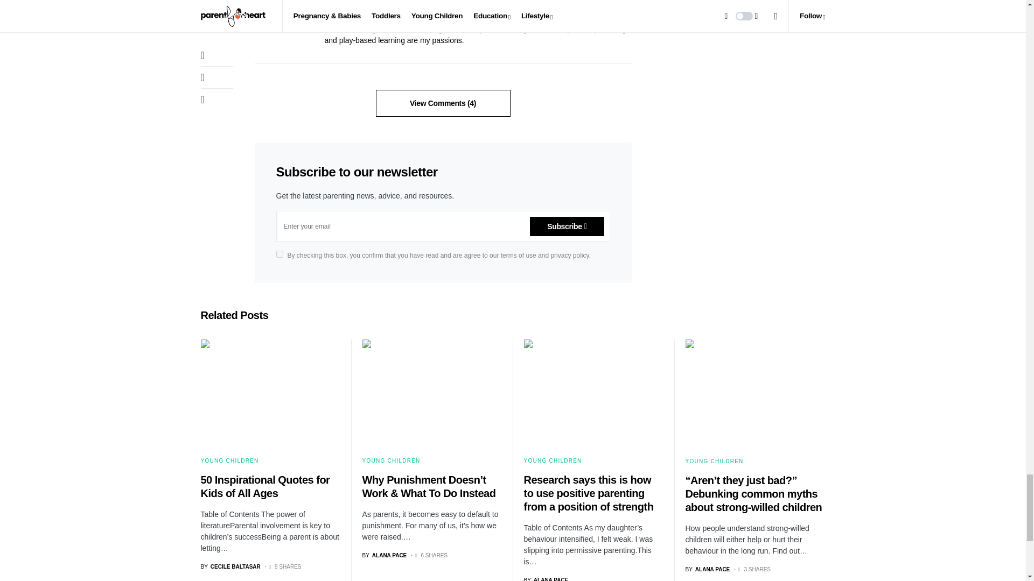  What do you see at coordinates (384, 555) in the screenshot?
I see `View all posts by Alana Pace` at bounding box center [384, 555].